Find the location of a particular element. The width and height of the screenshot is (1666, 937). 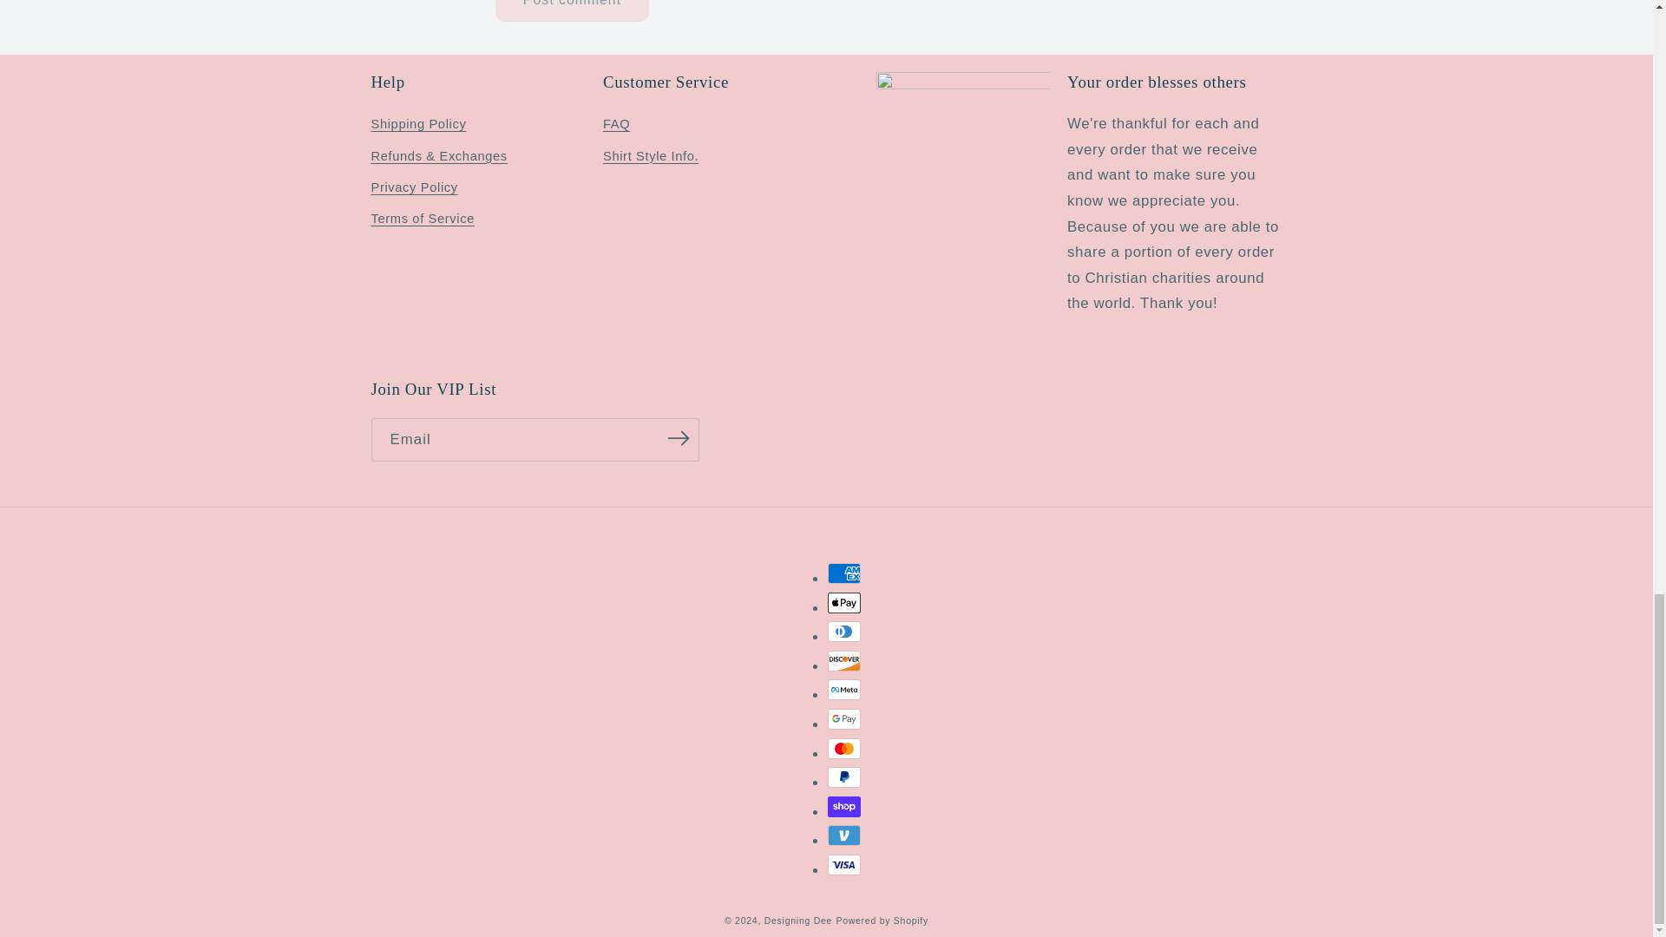

PayPal is located at coordinates (844, 777).